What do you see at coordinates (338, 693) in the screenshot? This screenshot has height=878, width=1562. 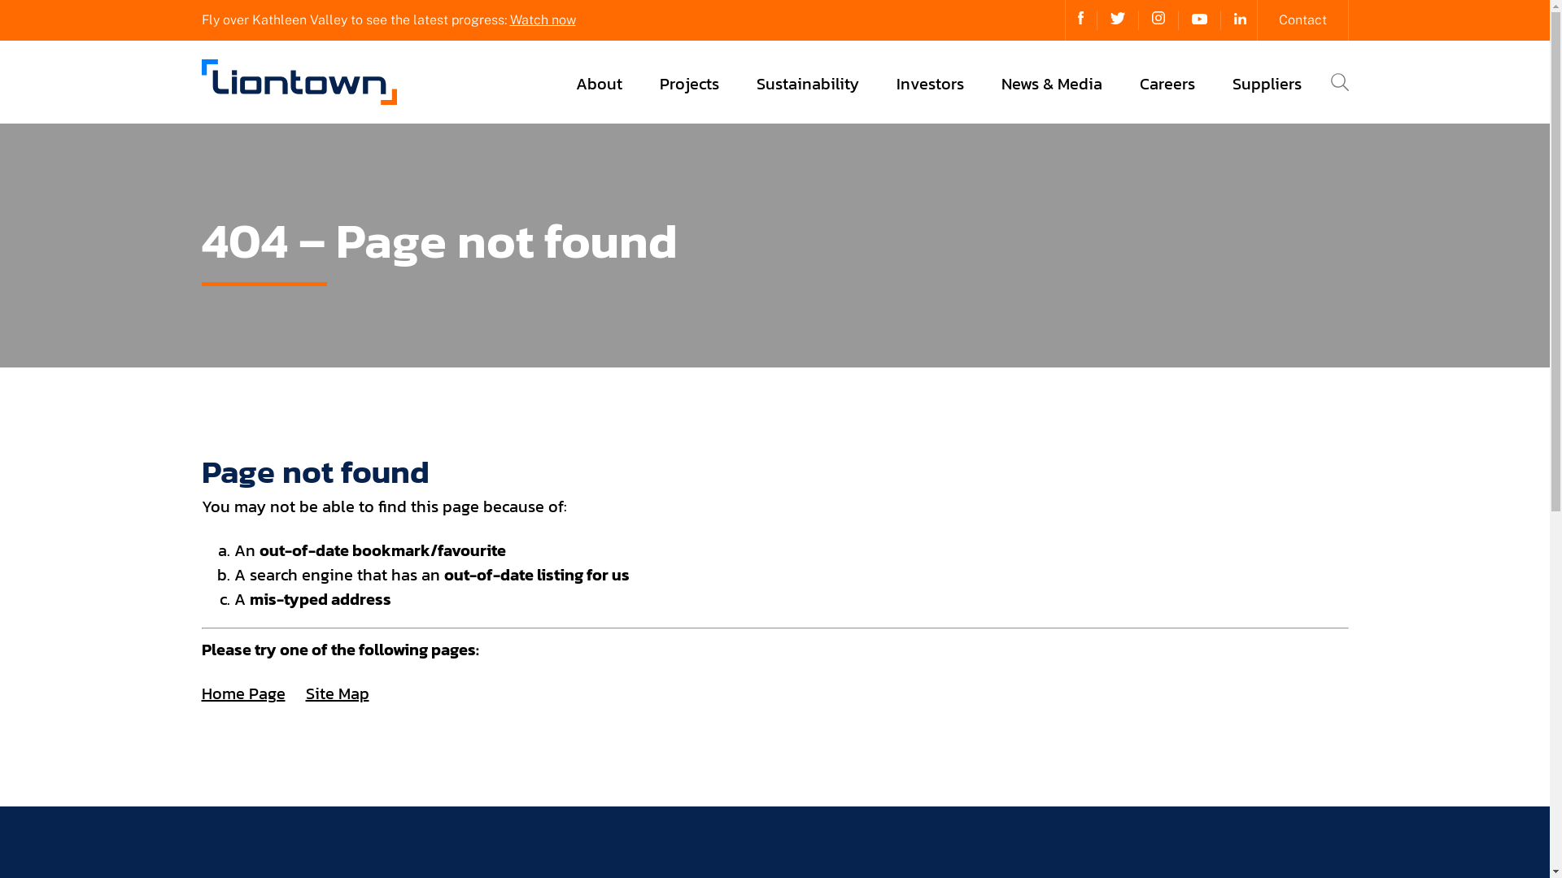 I see `Site Map` at bounding box center [338, 693].